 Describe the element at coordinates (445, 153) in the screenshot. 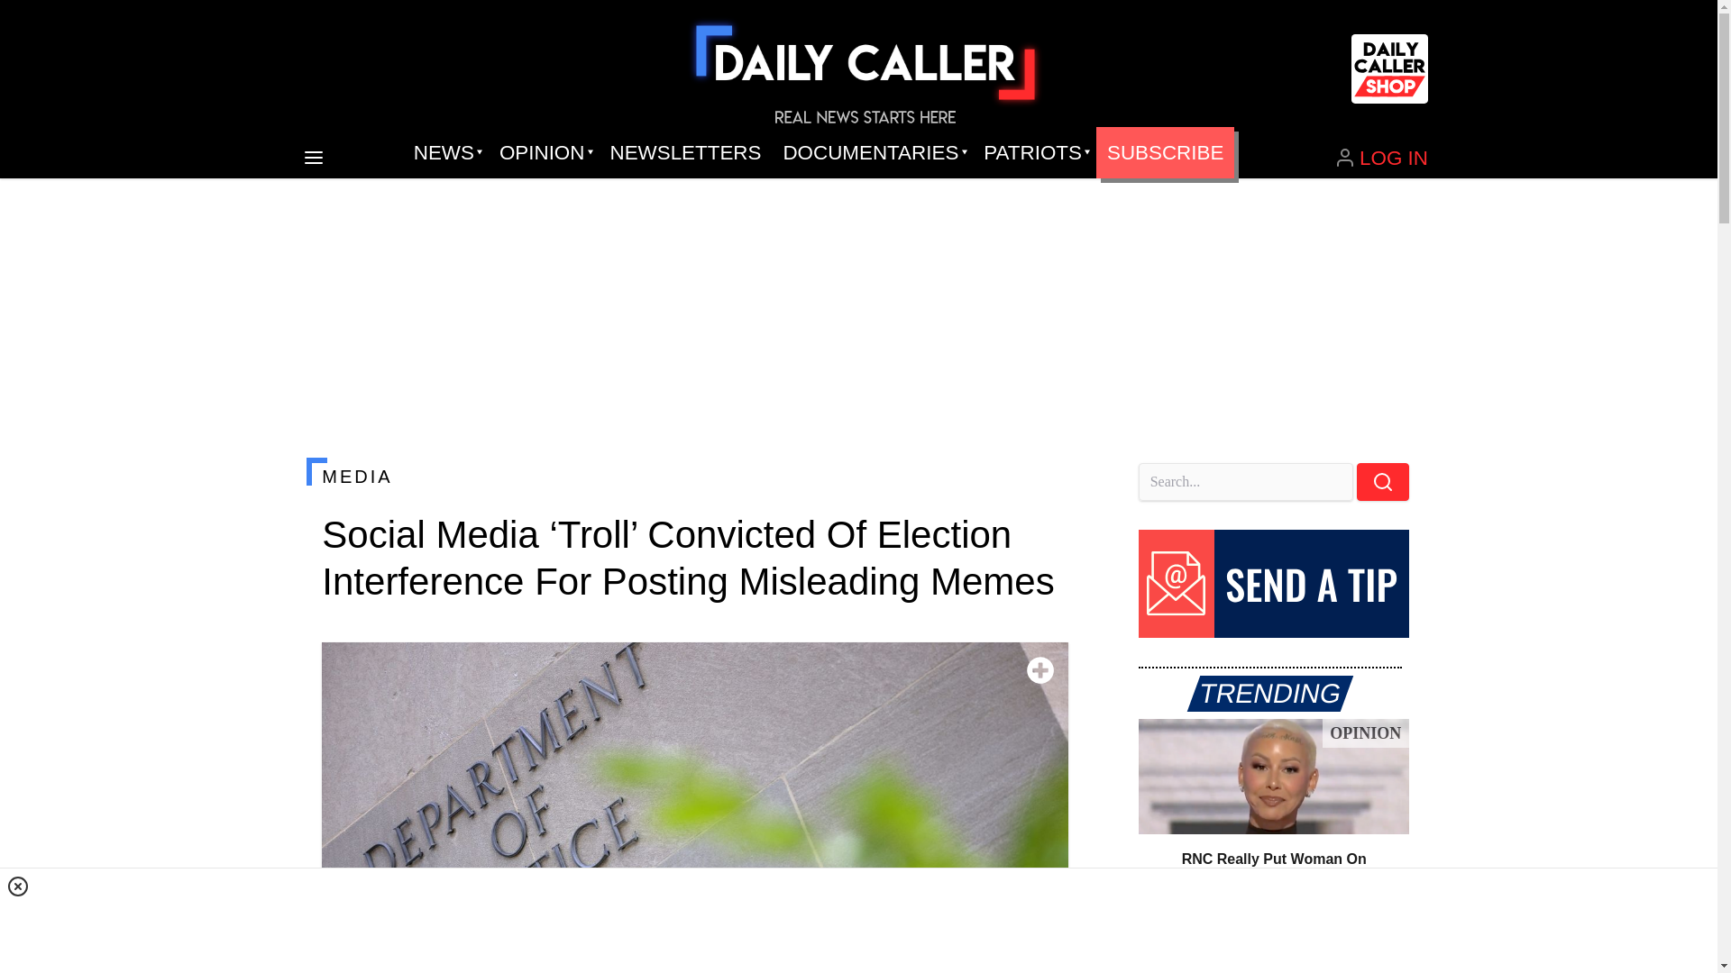

I see `NEWS` at that location.